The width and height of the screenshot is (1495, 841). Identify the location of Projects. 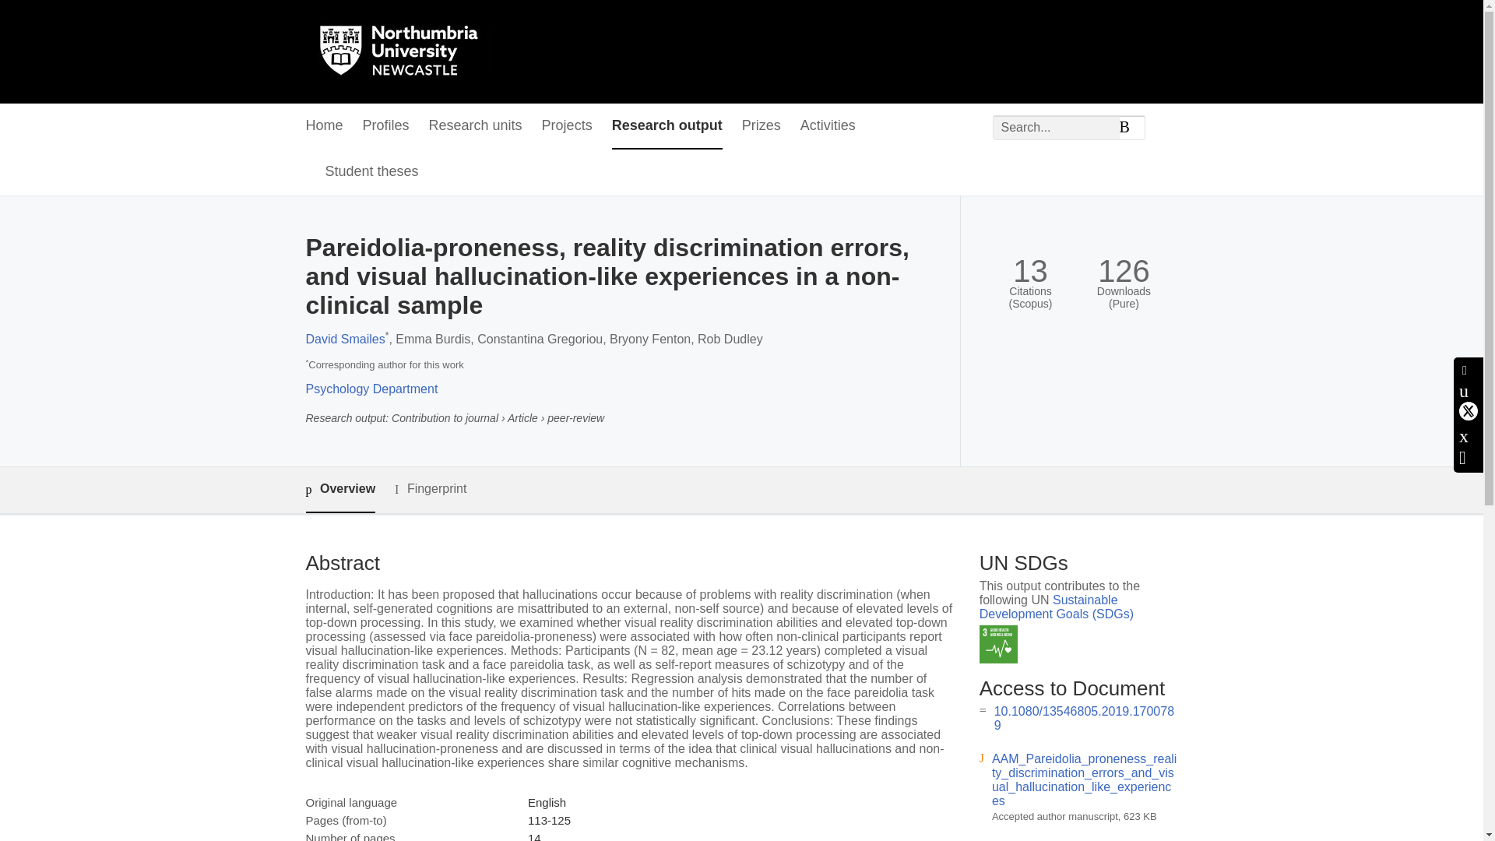
(567, 126).